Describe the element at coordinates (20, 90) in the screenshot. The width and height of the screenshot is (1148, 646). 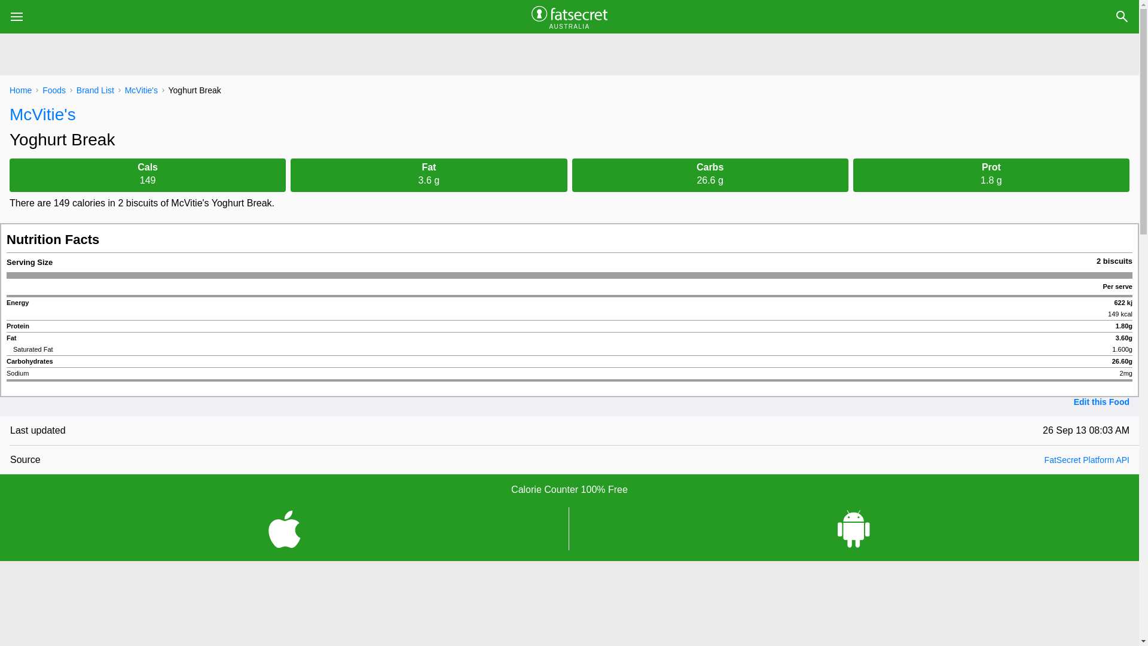
I see `Home` at that location.